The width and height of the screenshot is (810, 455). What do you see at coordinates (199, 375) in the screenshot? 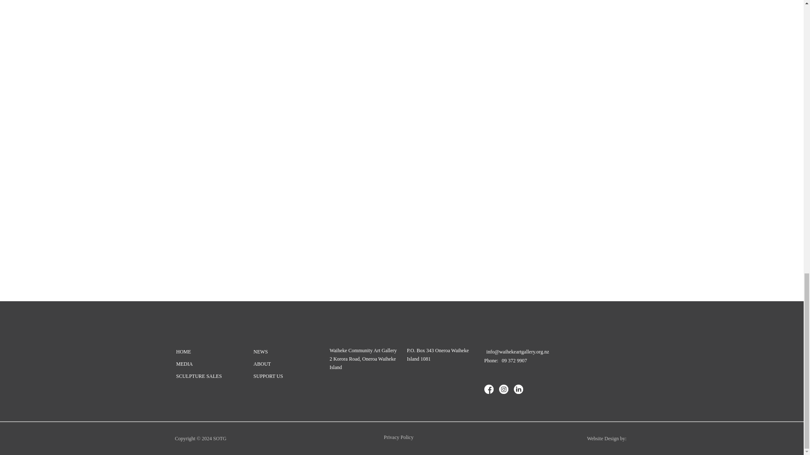
I see `SCULPTURE SALES` at bounding box center [199, 375].